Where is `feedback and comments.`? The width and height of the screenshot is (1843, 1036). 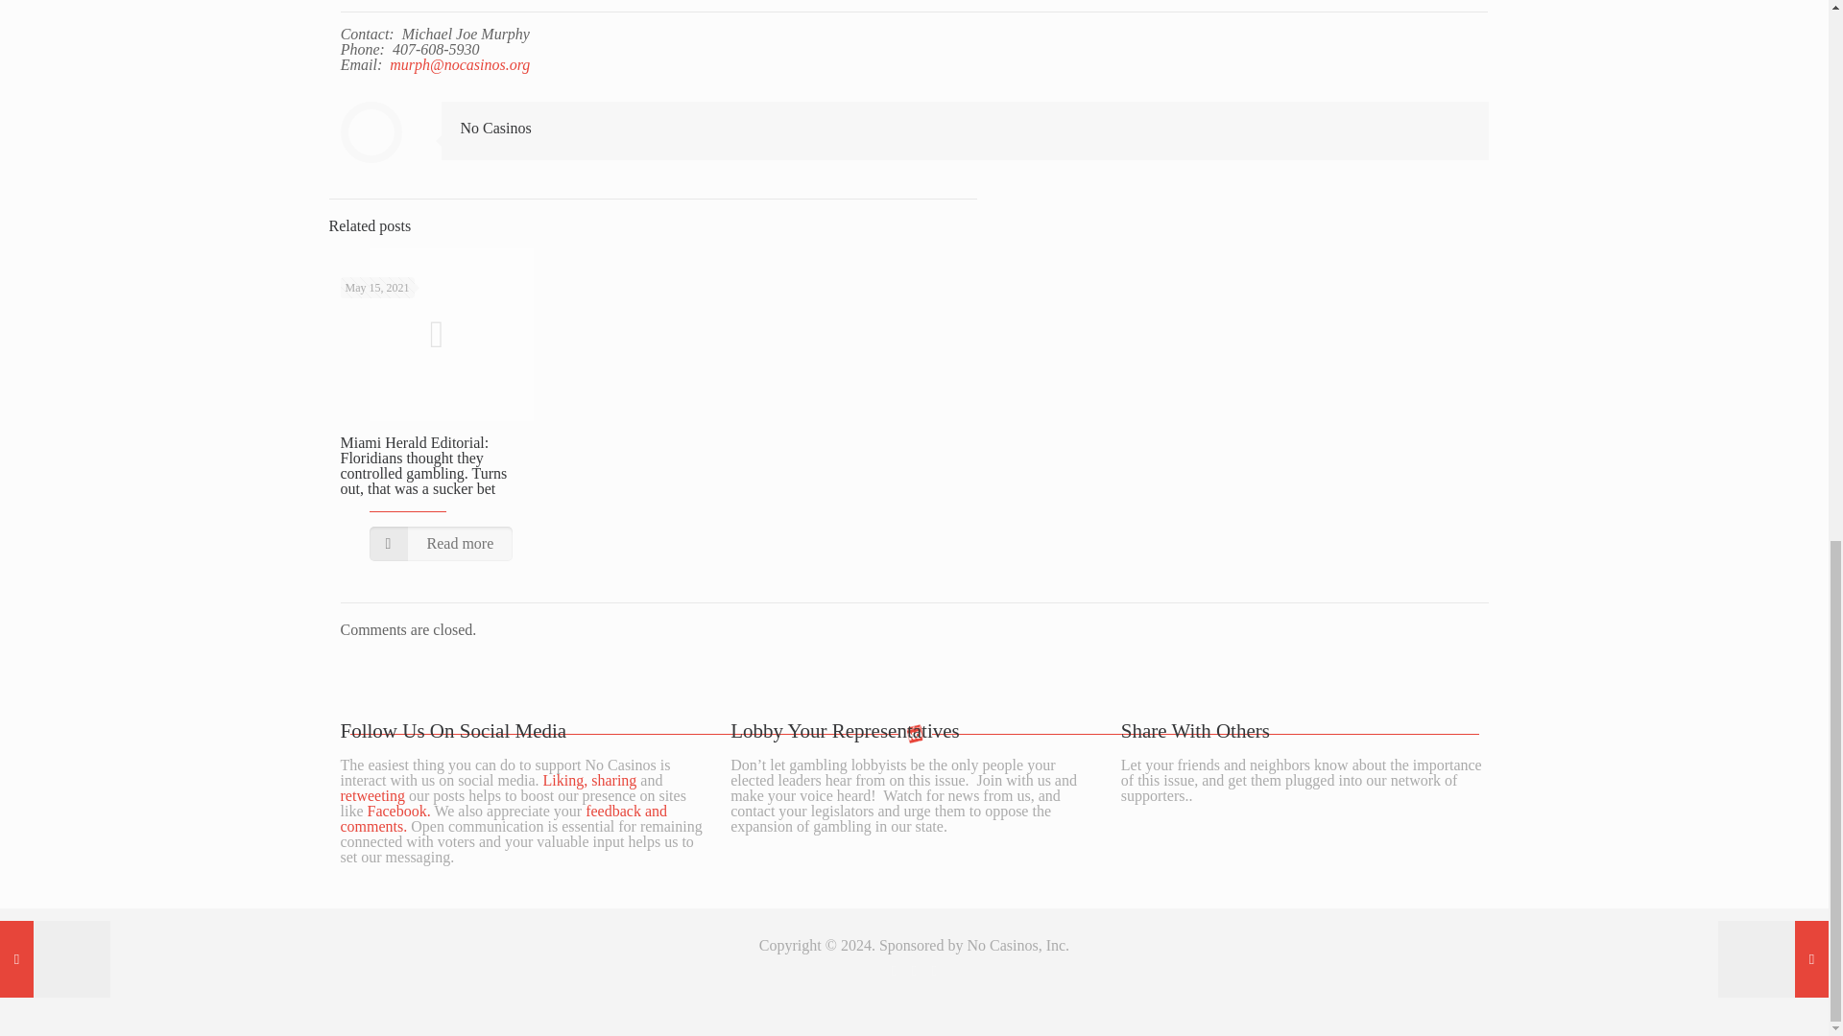 feedback and comments. is located at coordinates (503, 819).